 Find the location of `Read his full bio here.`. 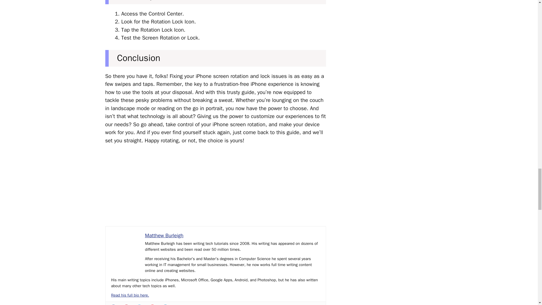

Read his full bio here. is located at coordinates (130, 295).